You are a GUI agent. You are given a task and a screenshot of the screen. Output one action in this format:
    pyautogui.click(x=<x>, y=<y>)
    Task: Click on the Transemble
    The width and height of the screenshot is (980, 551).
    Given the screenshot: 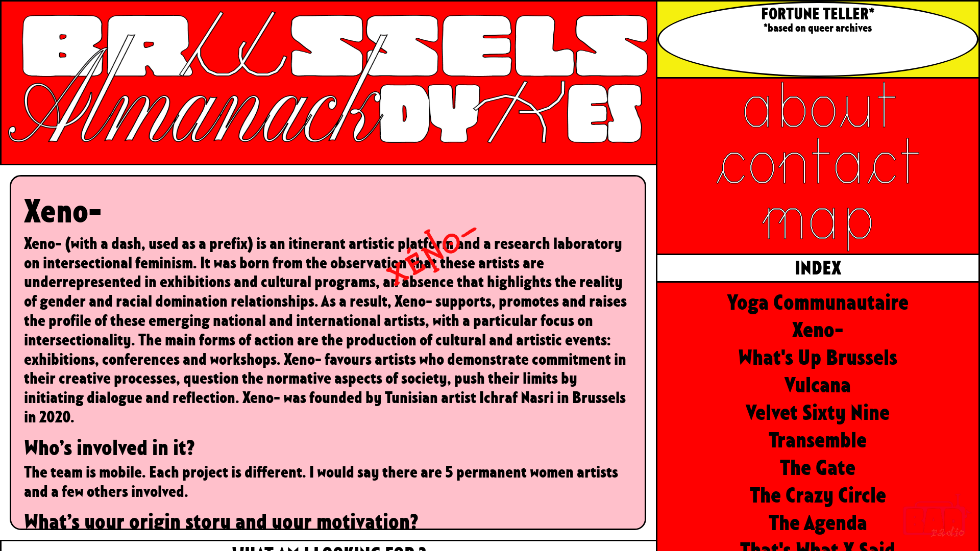 What is the action you would take?
    pyautogui.click(x=818, y=440)
    